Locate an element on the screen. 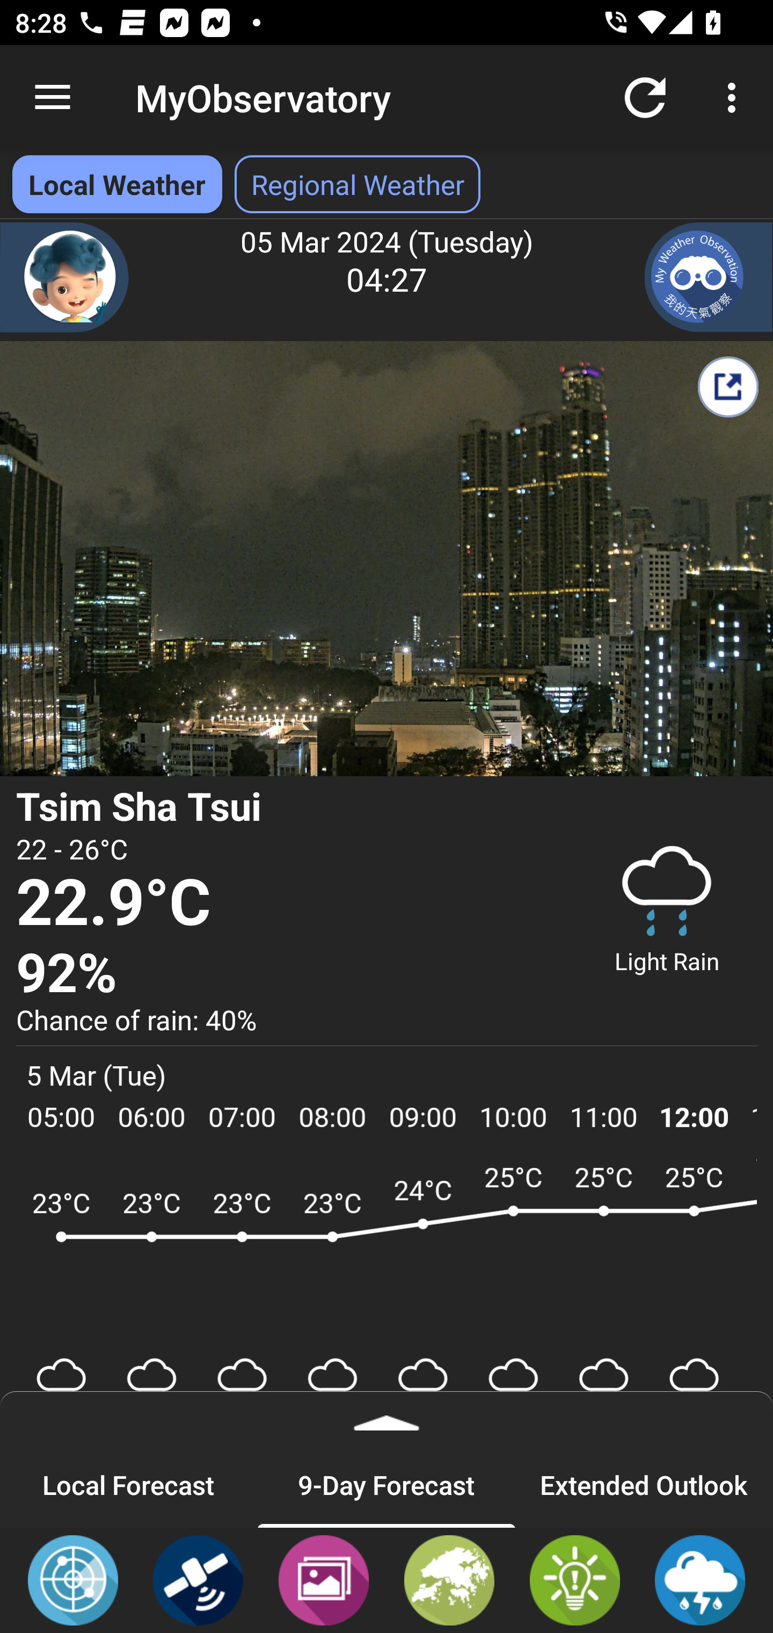  Satellite Images is located at coordinates (198, 1579).